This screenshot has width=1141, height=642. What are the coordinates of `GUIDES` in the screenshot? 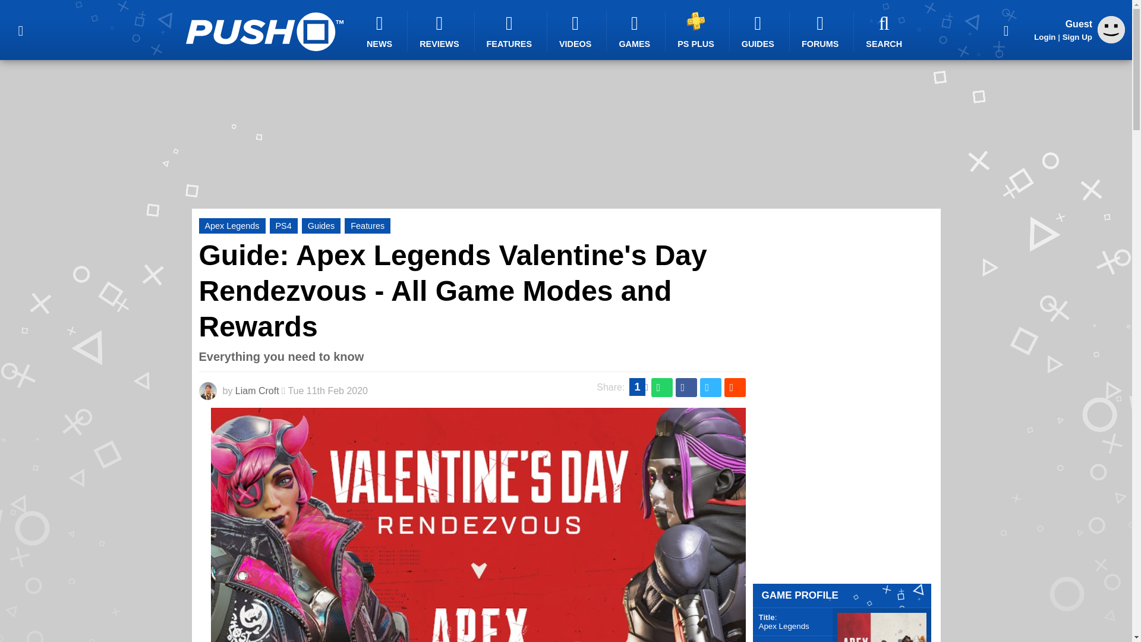 It's located at (759, 31).